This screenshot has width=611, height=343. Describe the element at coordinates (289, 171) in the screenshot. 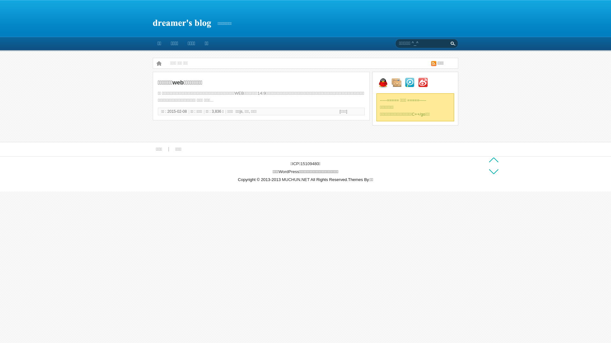

I see `WordPress` at that location.